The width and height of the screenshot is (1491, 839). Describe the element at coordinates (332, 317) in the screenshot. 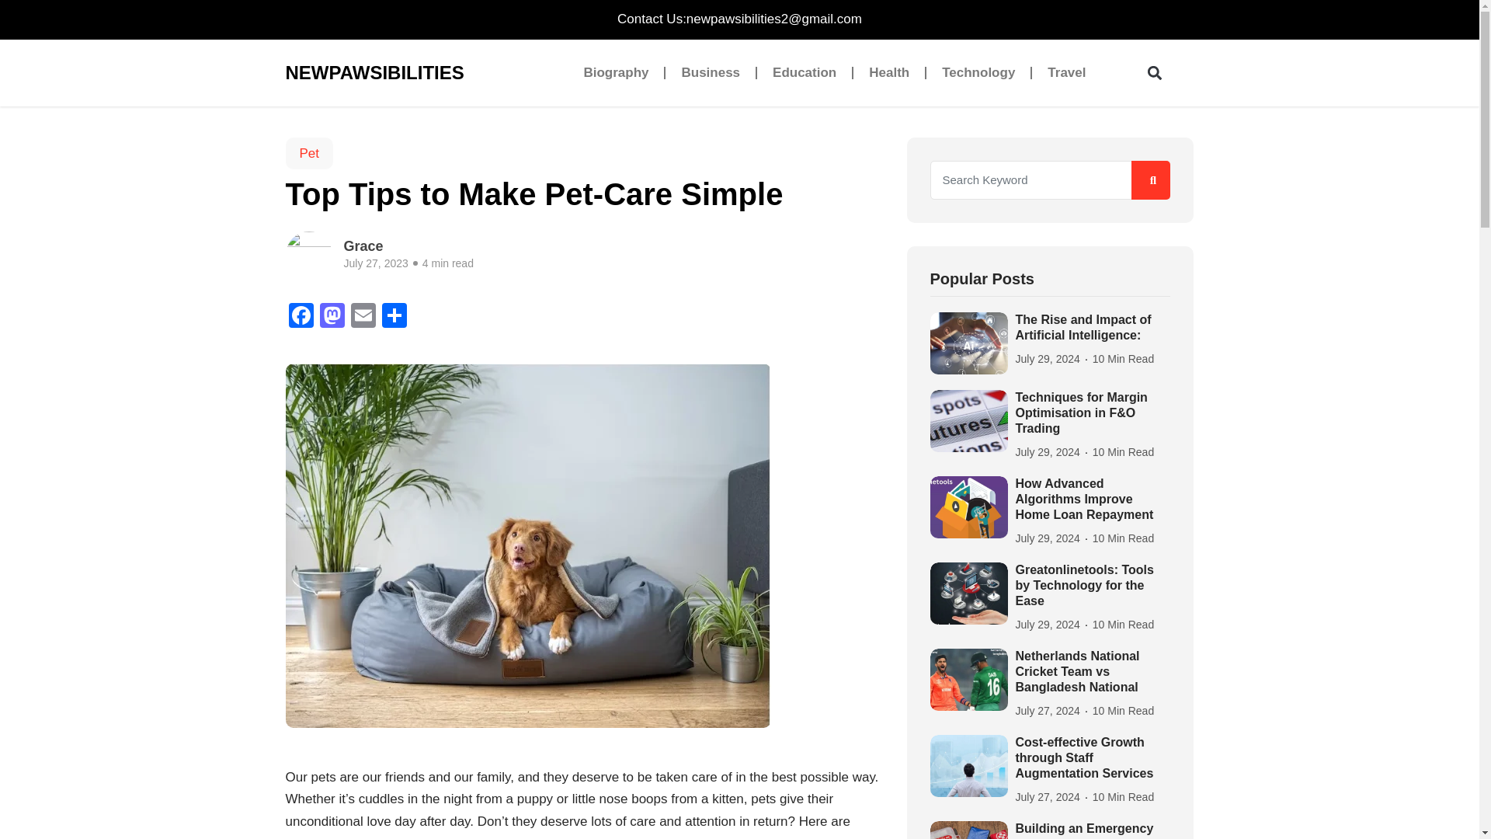

I see `Mastodon` at that location.